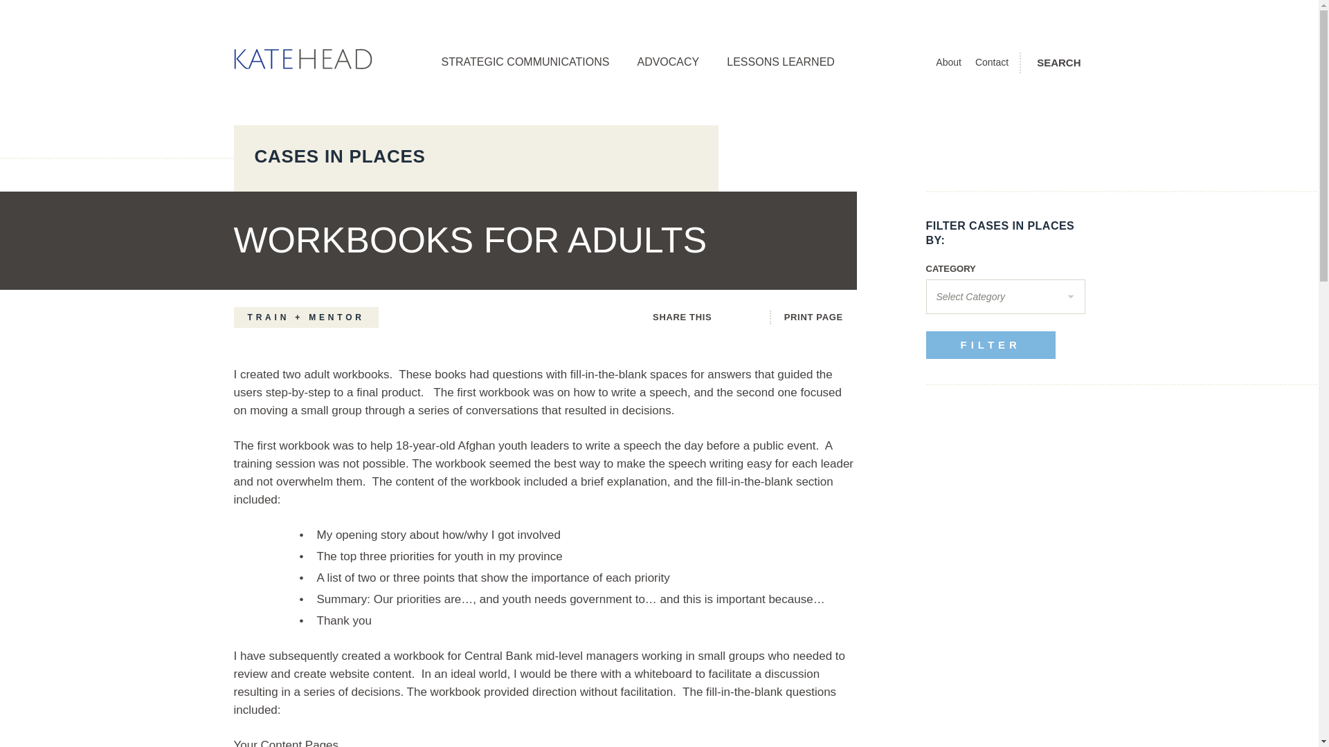  Describe the element at coordinates (1060, 62) in the screenshot. I see `SEARCH` at that location.